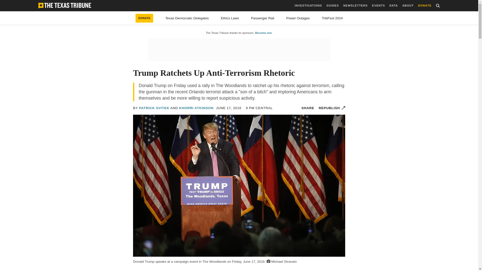 The image size is (482, 271). What do you see at coordinates (187, 18) in the screenshot?
I see `Texas Democratic Delegates` at bounding box center [187, 18].